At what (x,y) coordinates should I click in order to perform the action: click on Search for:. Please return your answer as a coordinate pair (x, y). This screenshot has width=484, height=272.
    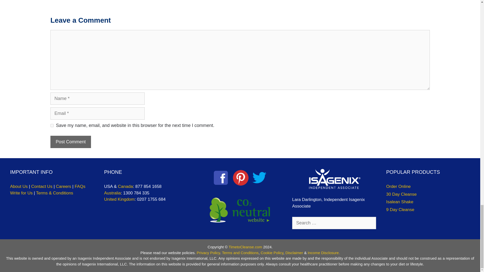
    Looking at the image, I should click on (334, 223).